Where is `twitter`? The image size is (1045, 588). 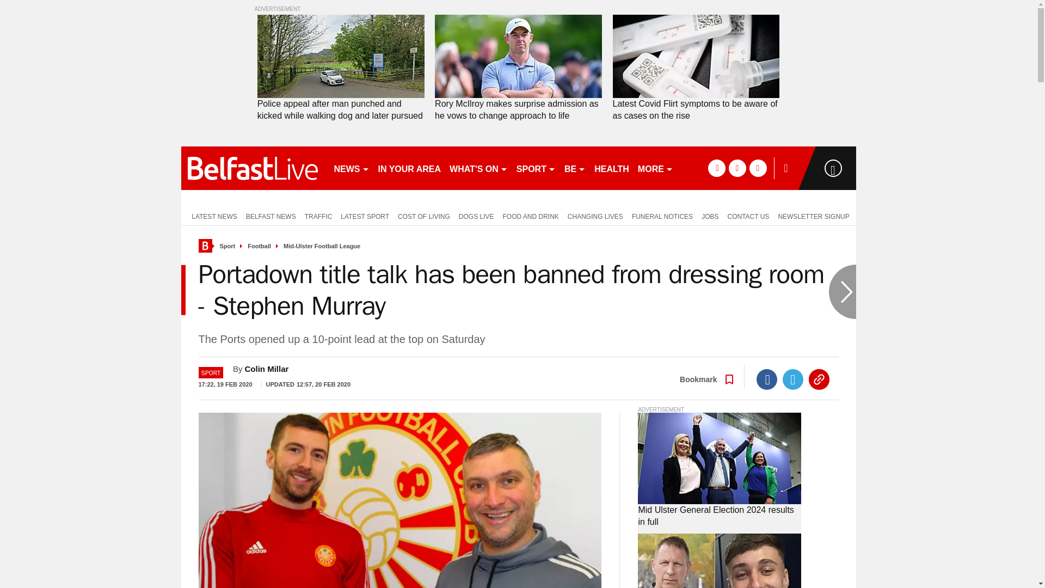 twitter is located at coordinates (737, 168).